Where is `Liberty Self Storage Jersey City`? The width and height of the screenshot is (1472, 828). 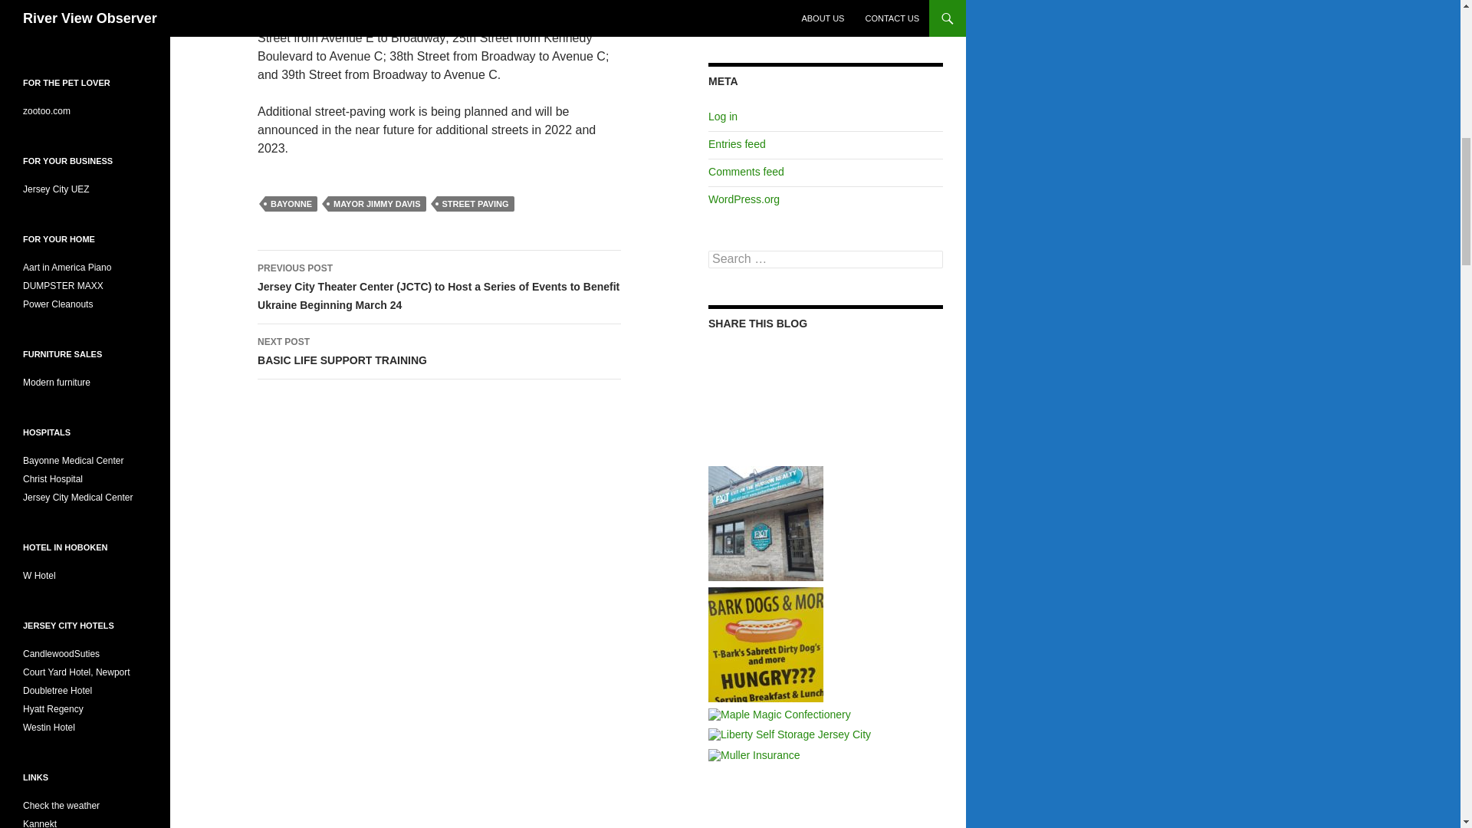
Liberty Self Storage Jersey City is located at coordinates (790, 734).